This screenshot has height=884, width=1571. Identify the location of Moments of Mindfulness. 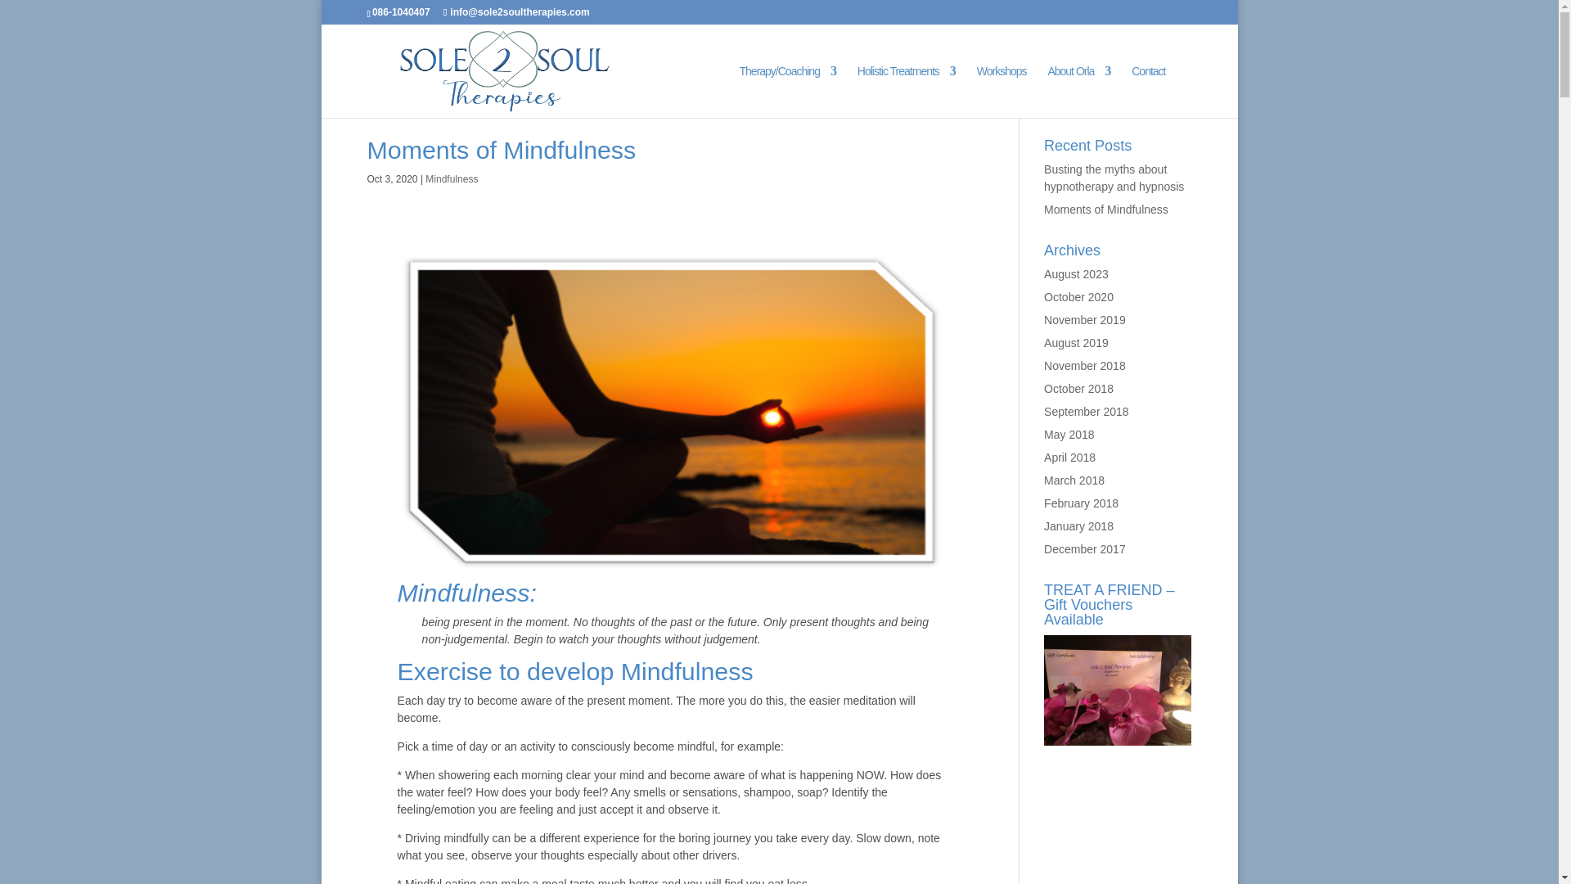
(1106, 210).